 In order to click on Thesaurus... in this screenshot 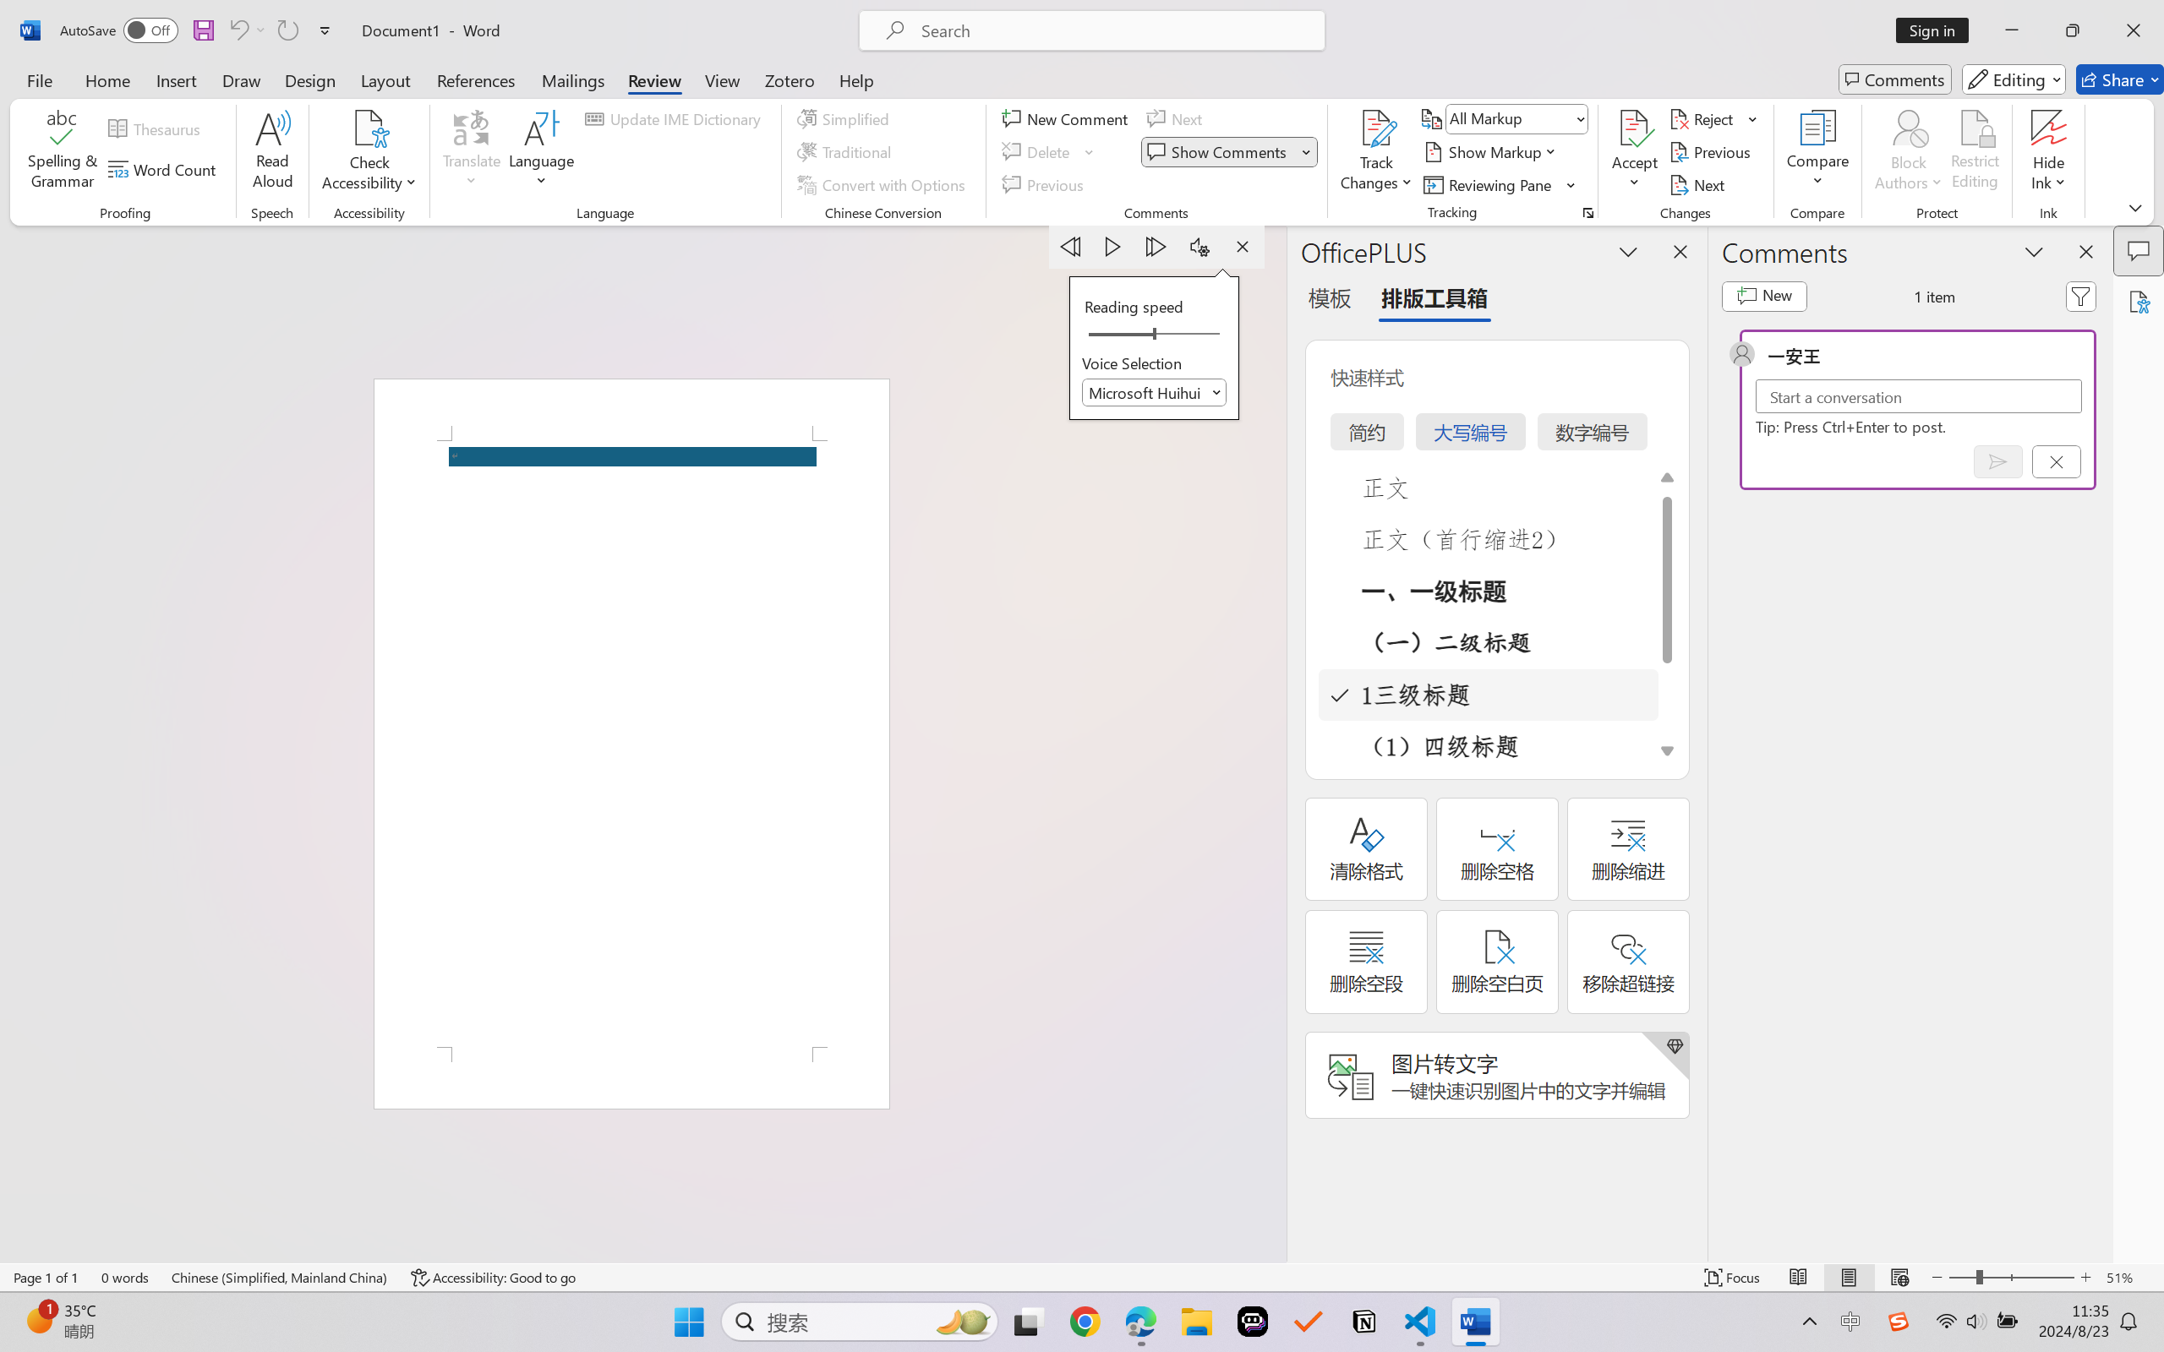, I will do `click(157, 128)`.